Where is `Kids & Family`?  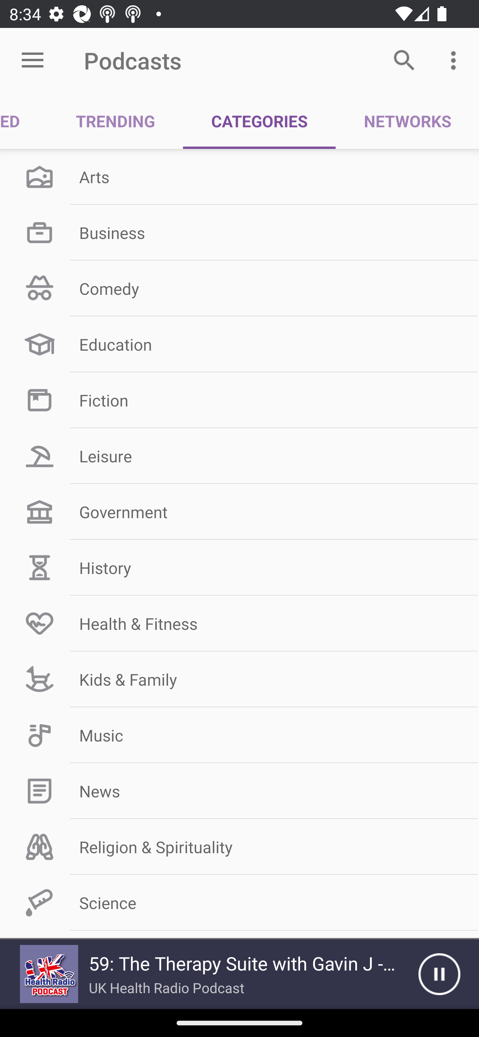 Kids & Family is located at coordinates (239, 679).